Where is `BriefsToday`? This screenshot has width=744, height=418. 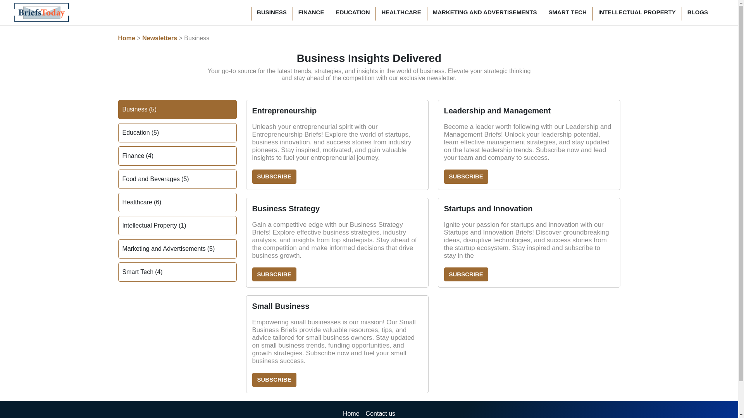 BriefsToday is located at coordinates (41, 12).